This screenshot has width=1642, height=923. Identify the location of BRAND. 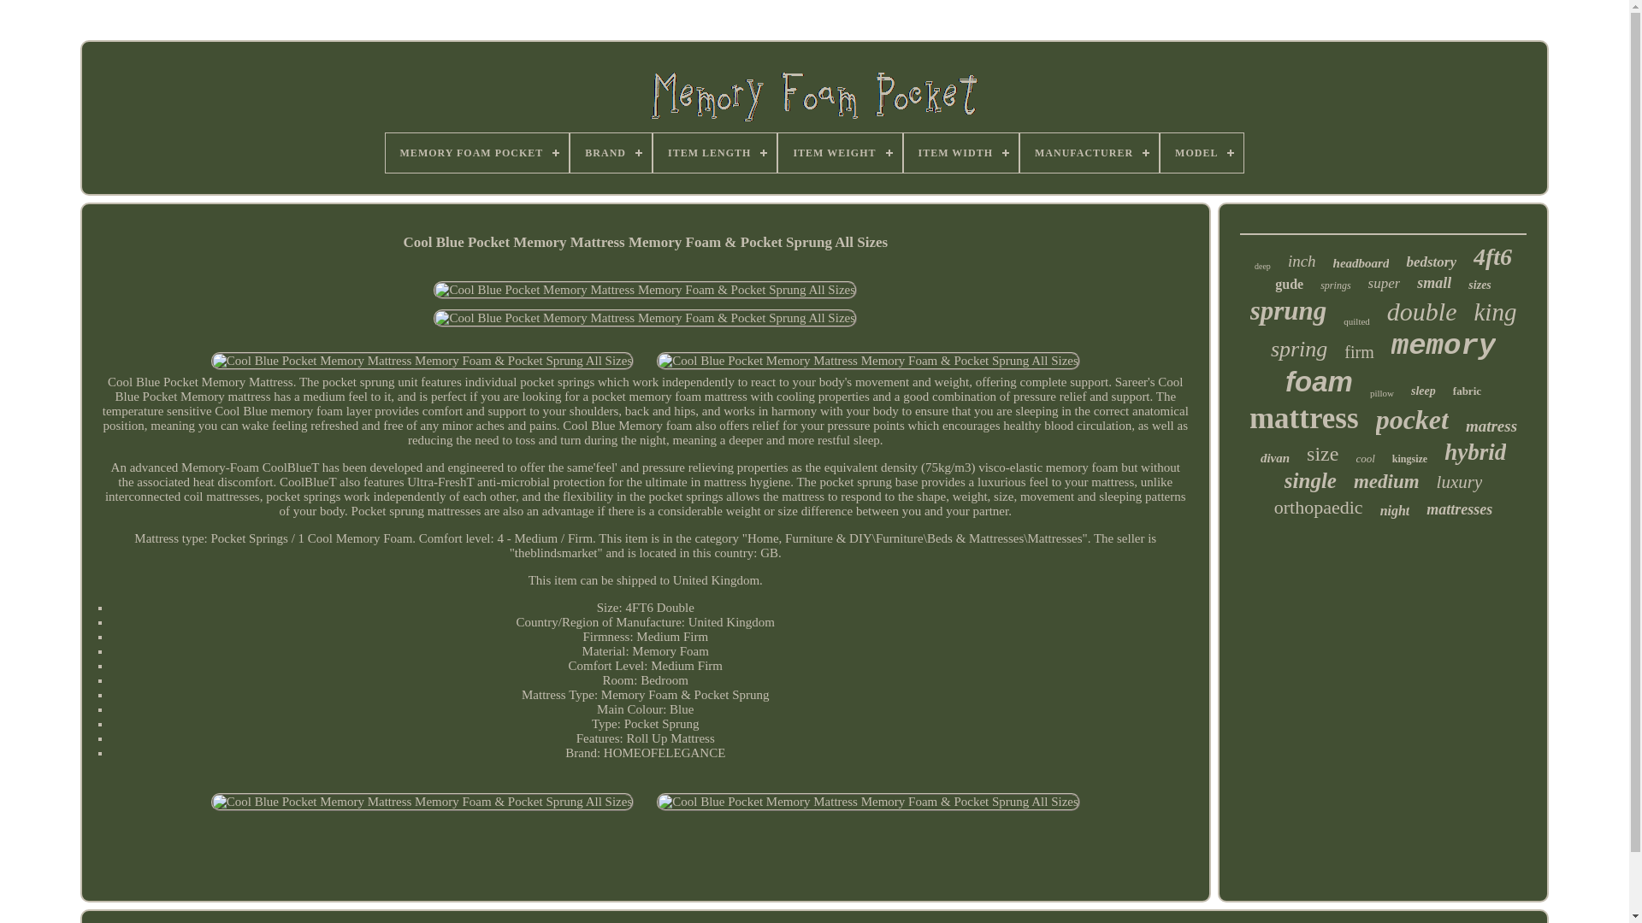
(611, 152).